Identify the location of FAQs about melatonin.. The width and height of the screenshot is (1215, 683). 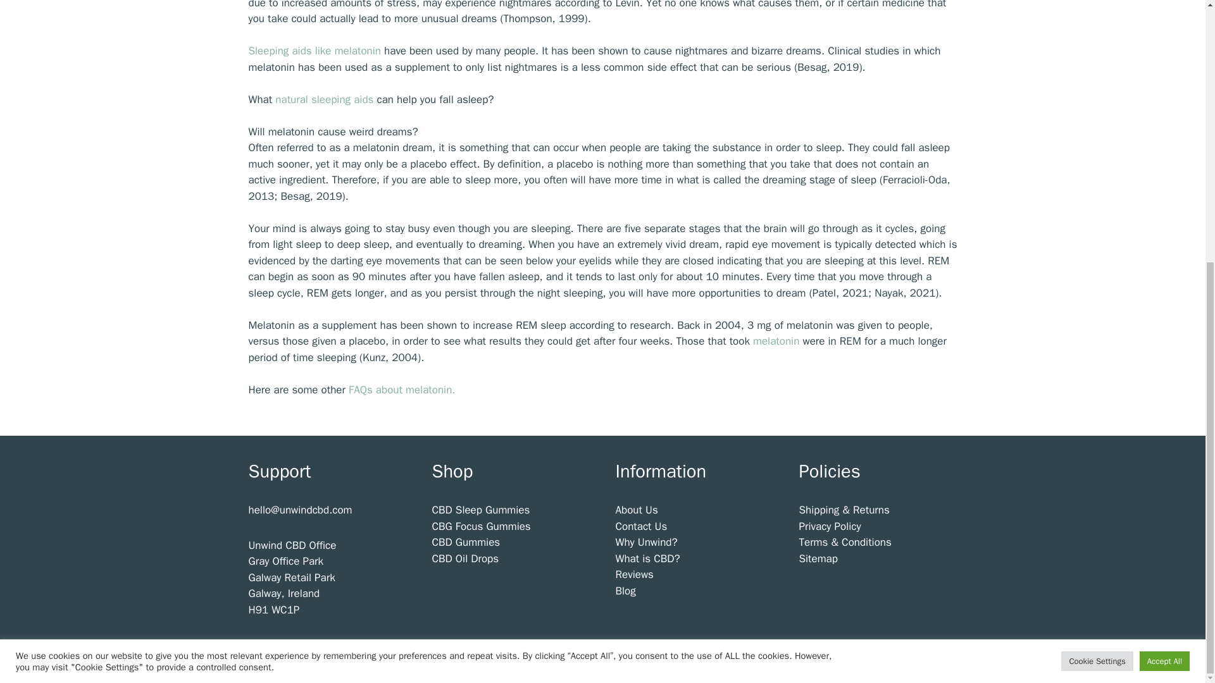
(401, 390).